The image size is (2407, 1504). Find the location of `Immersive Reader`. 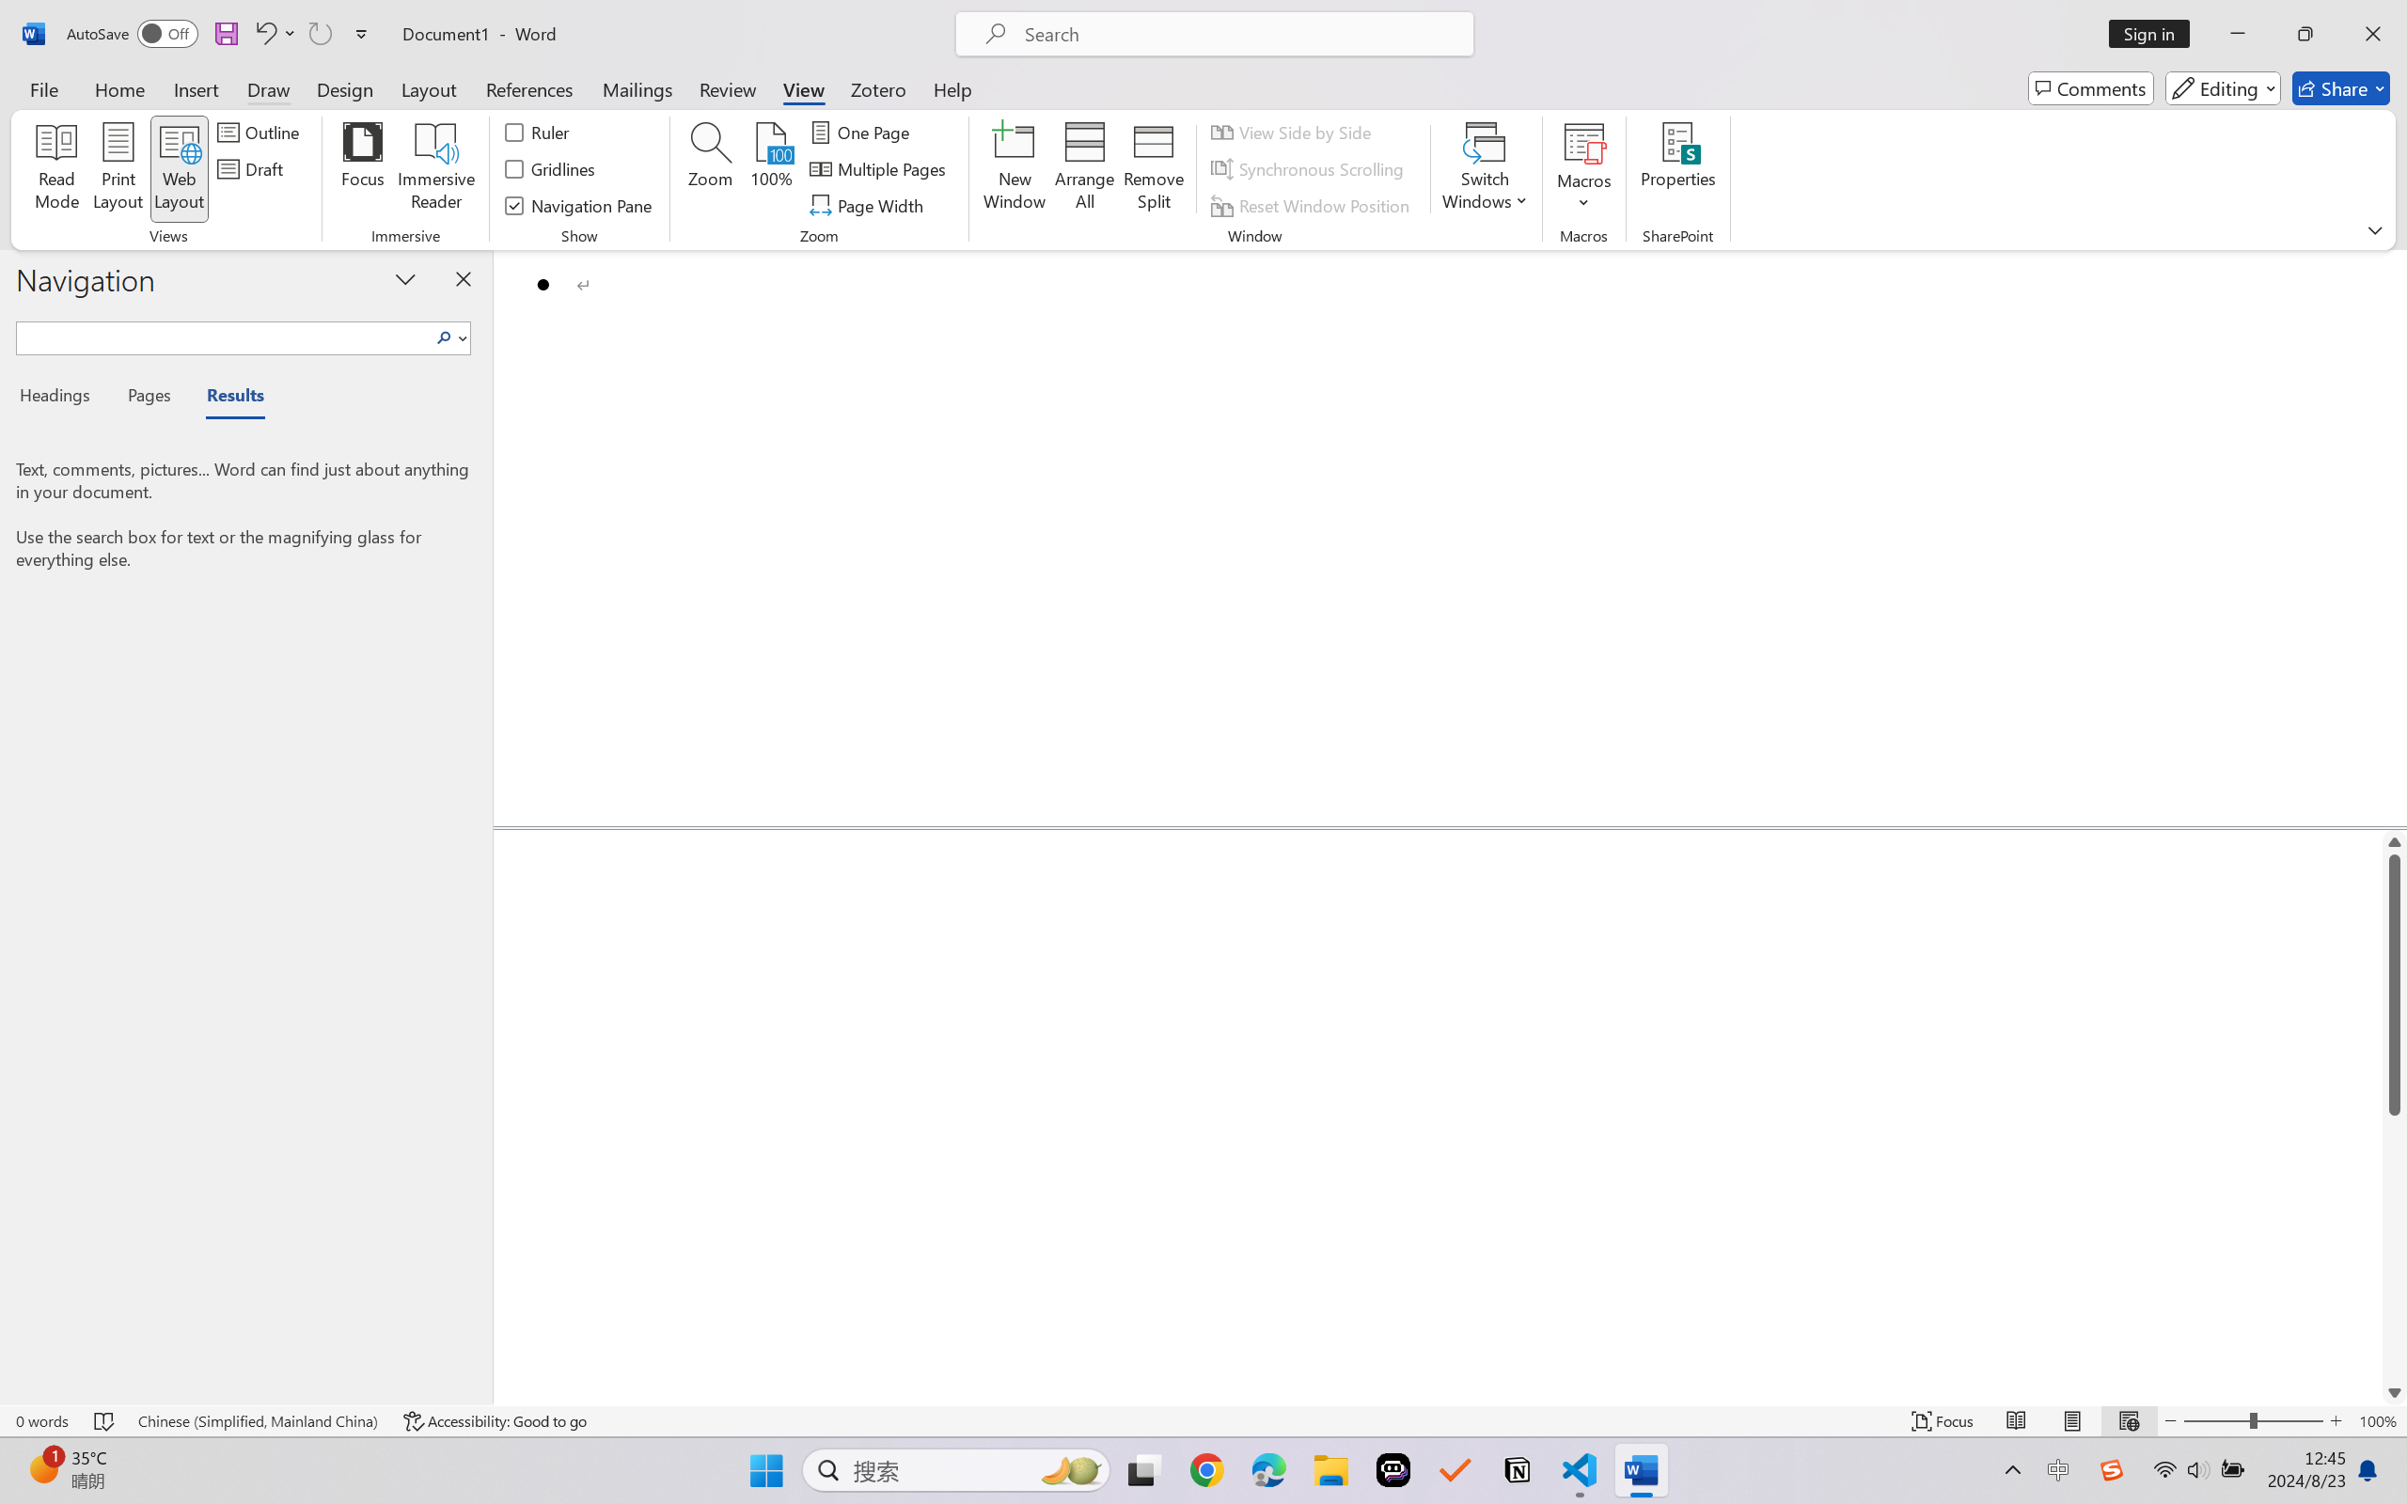

Immersive Reader is located at coordinates (436, 169).